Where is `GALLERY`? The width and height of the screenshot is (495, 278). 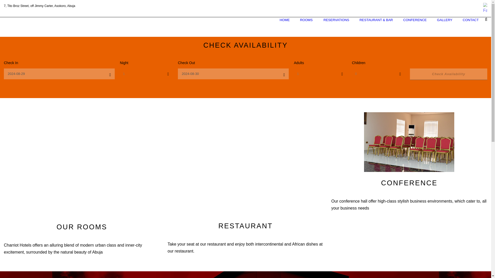
GALLERY is located at coordinates (444, 26).